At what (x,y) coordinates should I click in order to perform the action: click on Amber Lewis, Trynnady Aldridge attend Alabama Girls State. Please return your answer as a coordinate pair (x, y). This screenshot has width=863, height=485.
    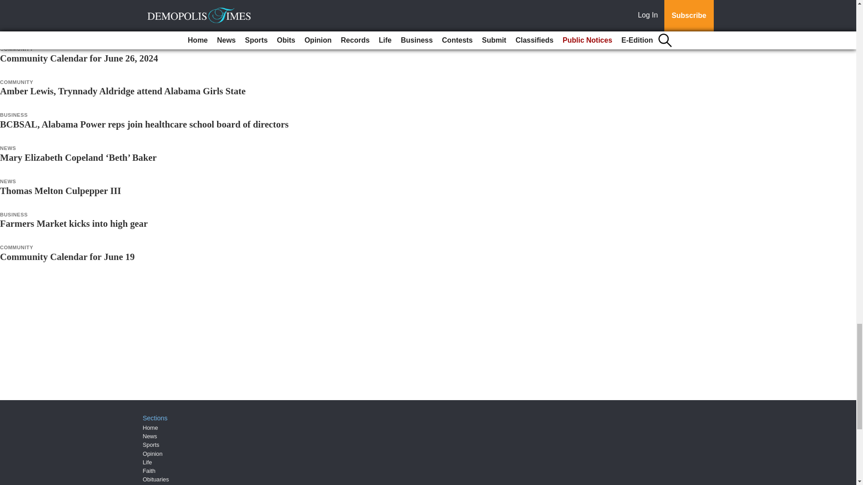
    Looking at the image, I should click on (123, 91).